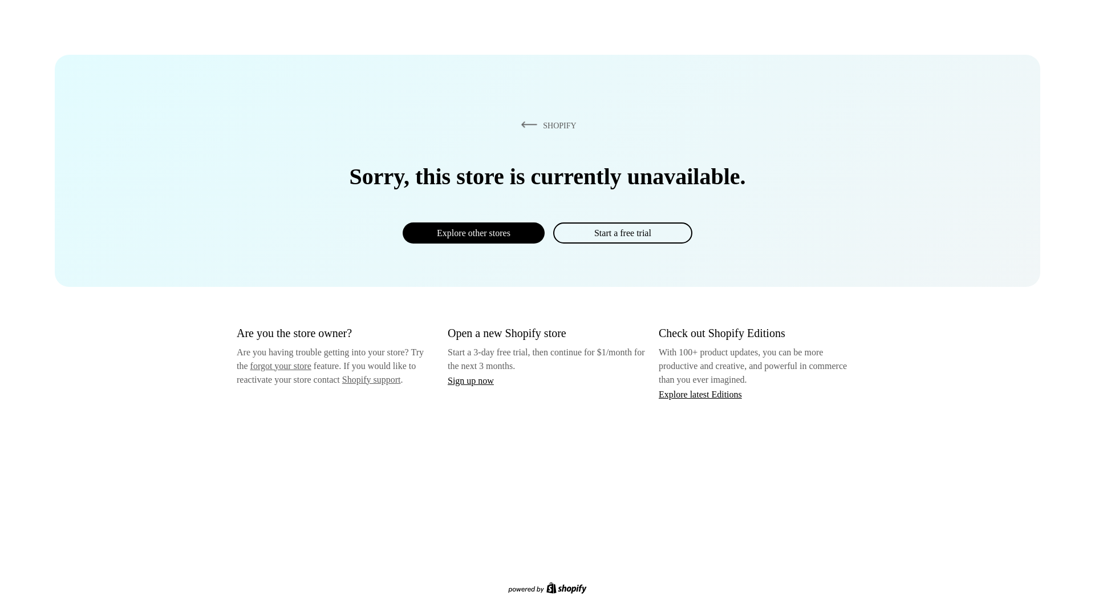 The image size is (1095, 616). Describe the element at coordinates (281, 366) in the screenshot. I see `forgot your store` at that location.